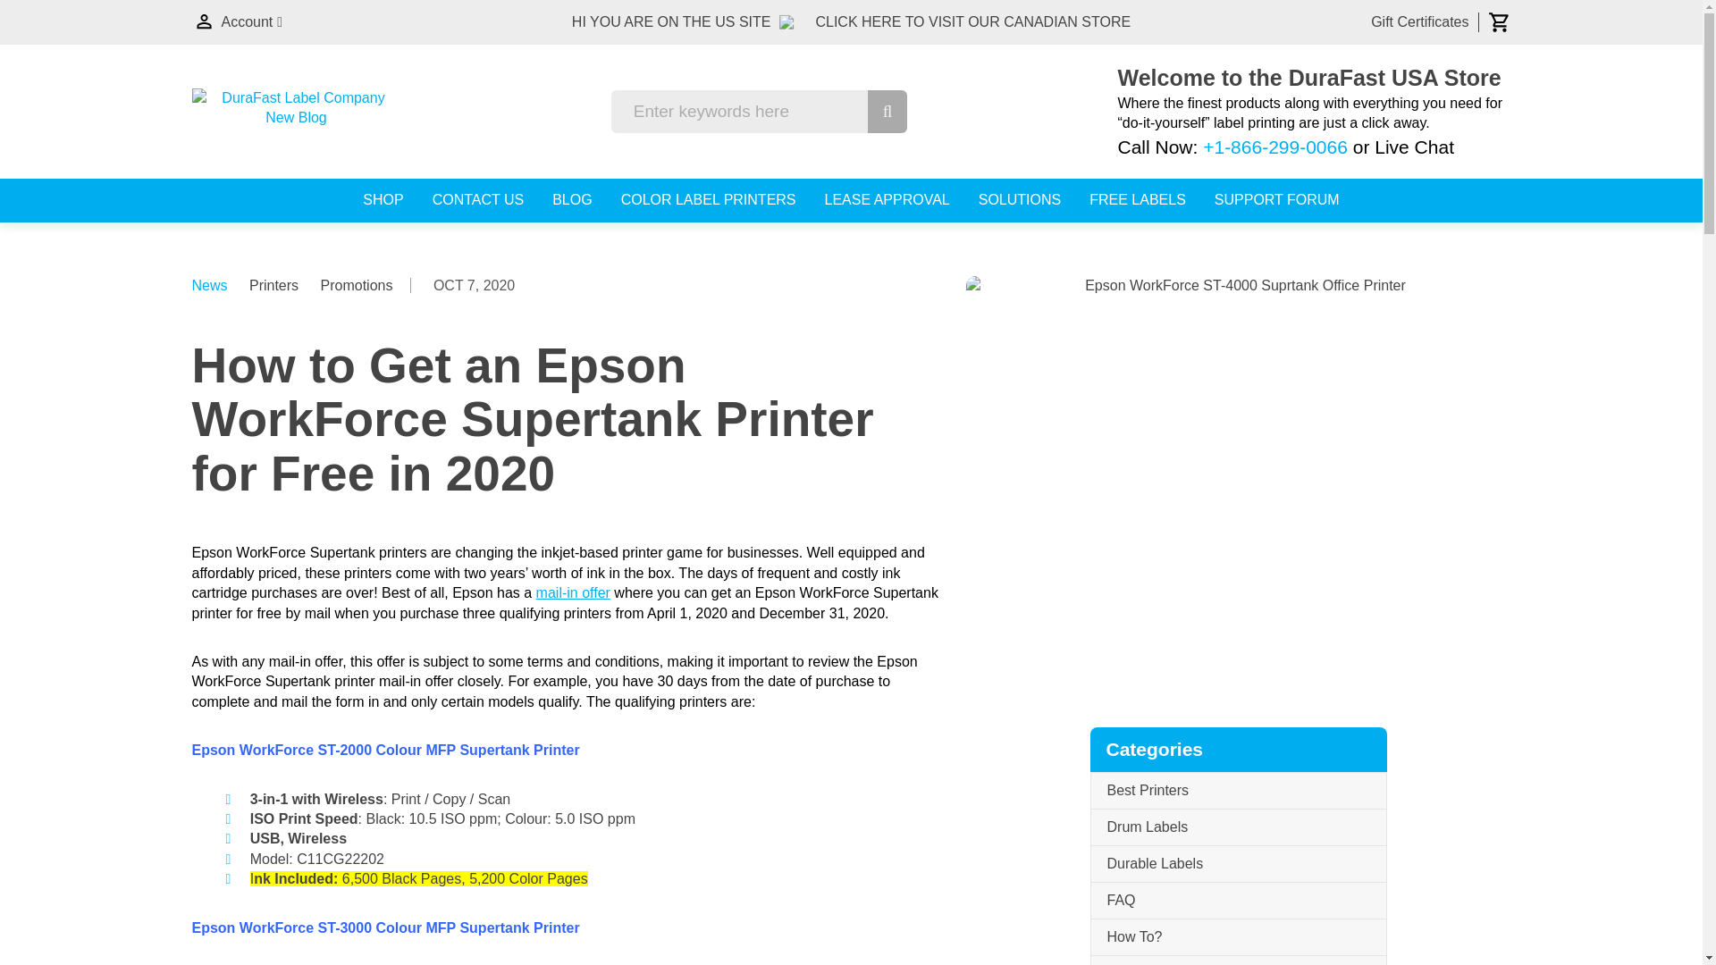 This screenshot has height=965, width=1716. I want to click on Gift Certificates, so click(1419, 21).